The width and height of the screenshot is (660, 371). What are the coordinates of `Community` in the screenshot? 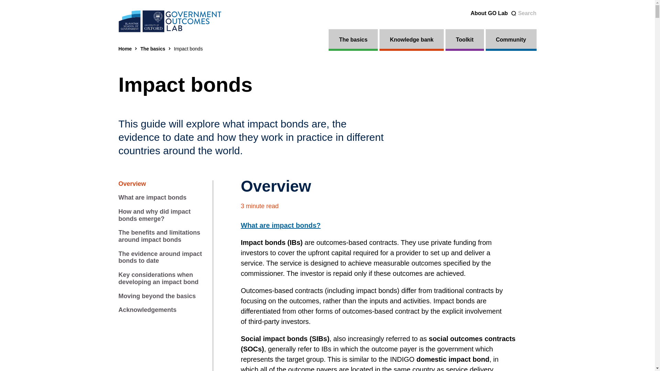 It's located at (511, 40).